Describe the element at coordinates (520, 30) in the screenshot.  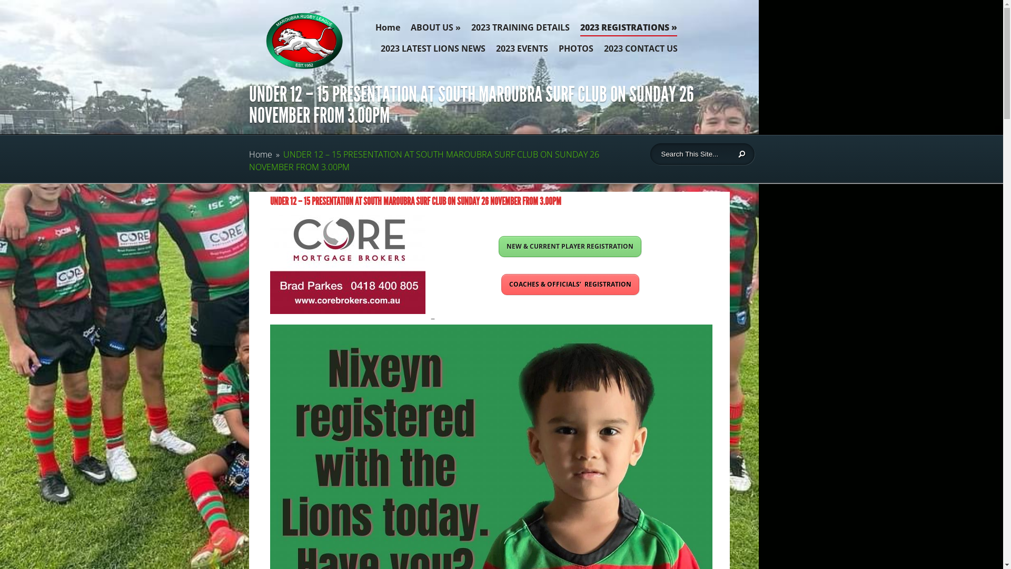
I see `2023 TRAINING DETAILS` at that location.